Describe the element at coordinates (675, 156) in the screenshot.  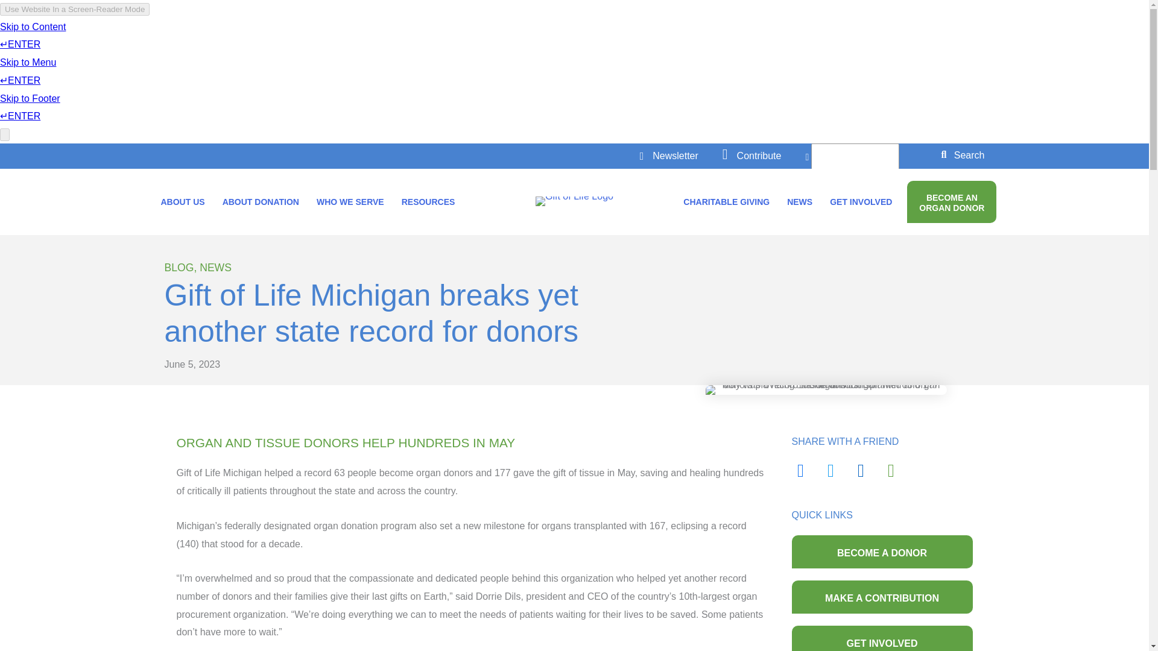
I see `Newsletter` at that location.